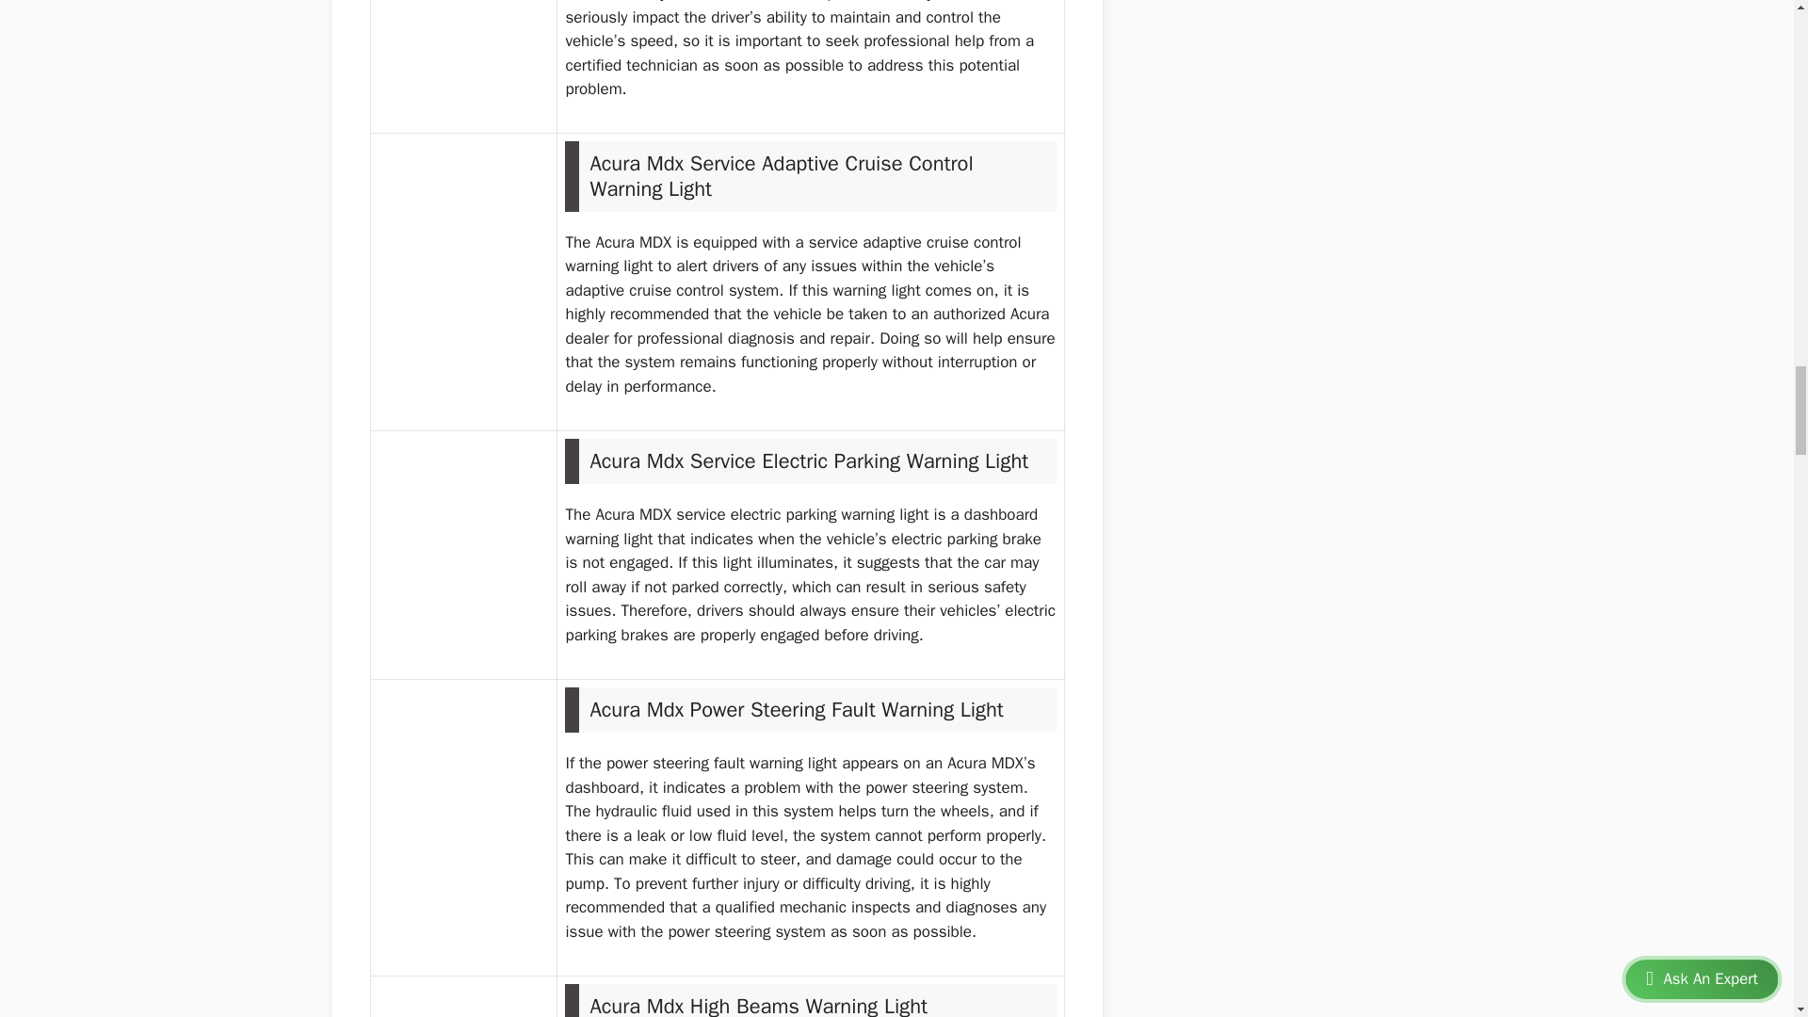  What do you see at coordinates (463, 47) in the screenshot?
I see `Acura Mdx Dashboard Warning Lights And Symbols 5` at bounding box center [463, 47].